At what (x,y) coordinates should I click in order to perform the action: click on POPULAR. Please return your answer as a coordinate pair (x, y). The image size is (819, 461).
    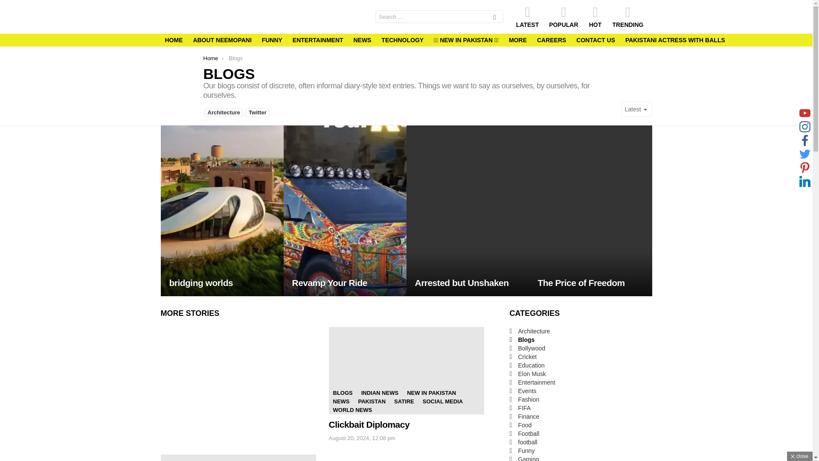
    Looking at the image, I should click on (563, 16).